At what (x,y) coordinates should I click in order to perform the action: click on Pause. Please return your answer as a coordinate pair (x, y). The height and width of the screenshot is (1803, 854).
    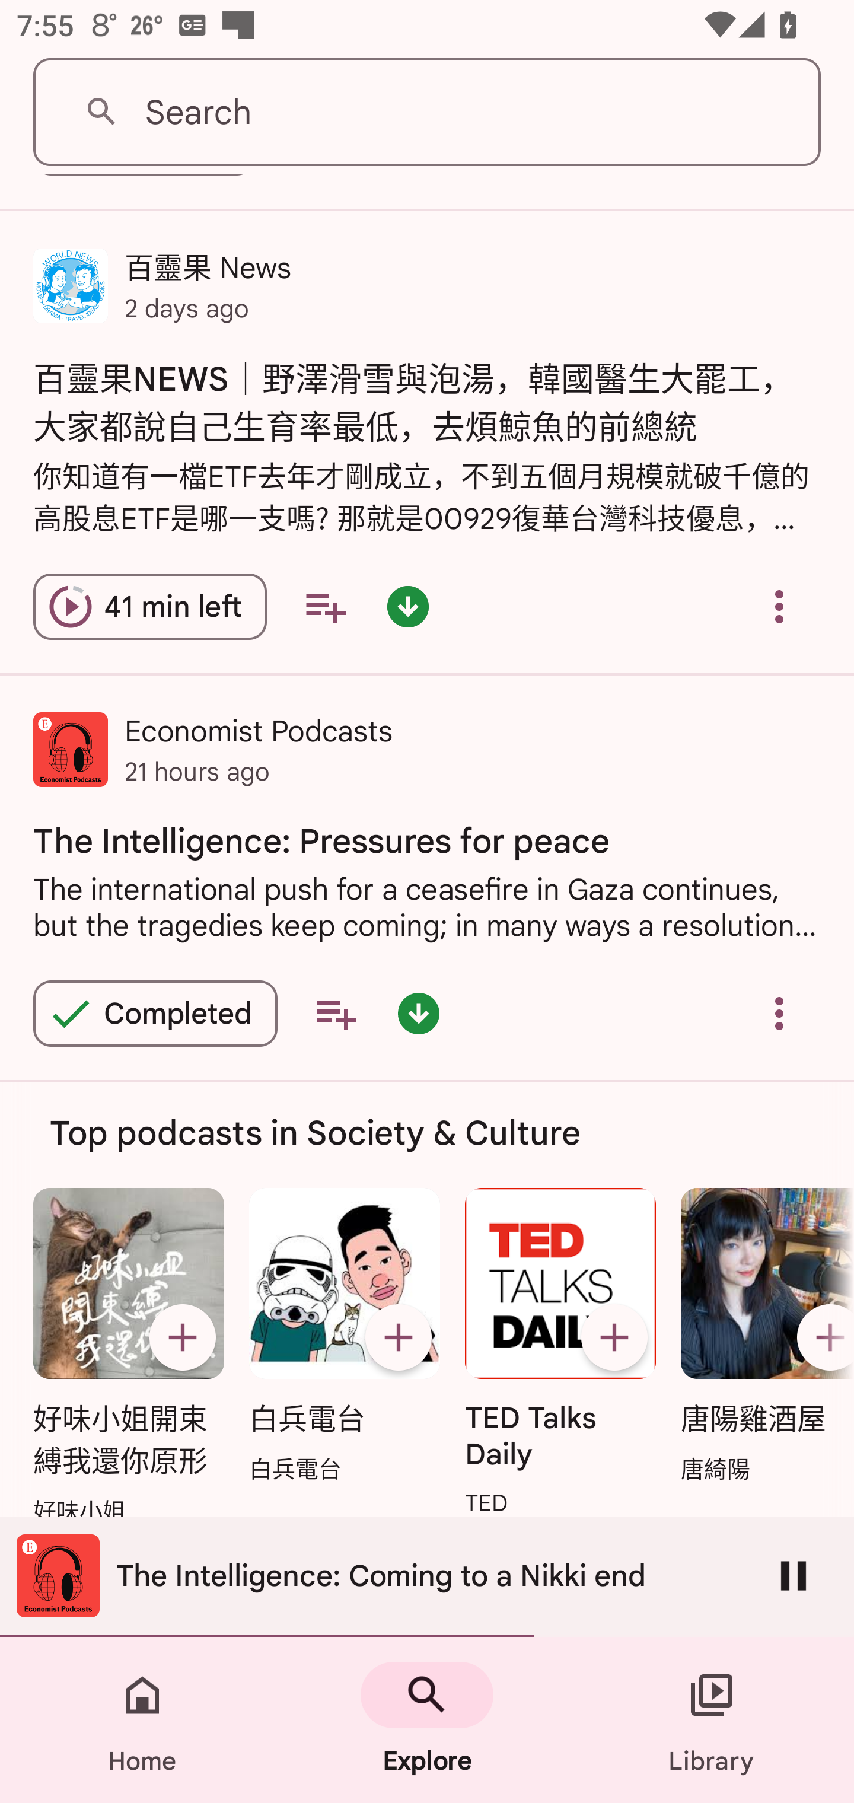
    Looking at the image, I should click on (794, 1575).